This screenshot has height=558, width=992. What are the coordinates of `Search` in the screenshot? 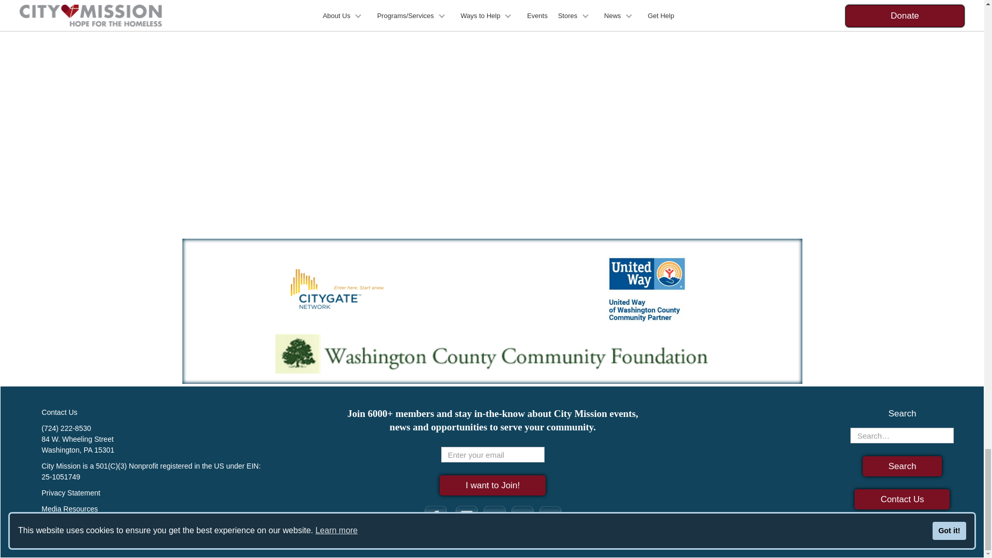 It's located at (903, 466).